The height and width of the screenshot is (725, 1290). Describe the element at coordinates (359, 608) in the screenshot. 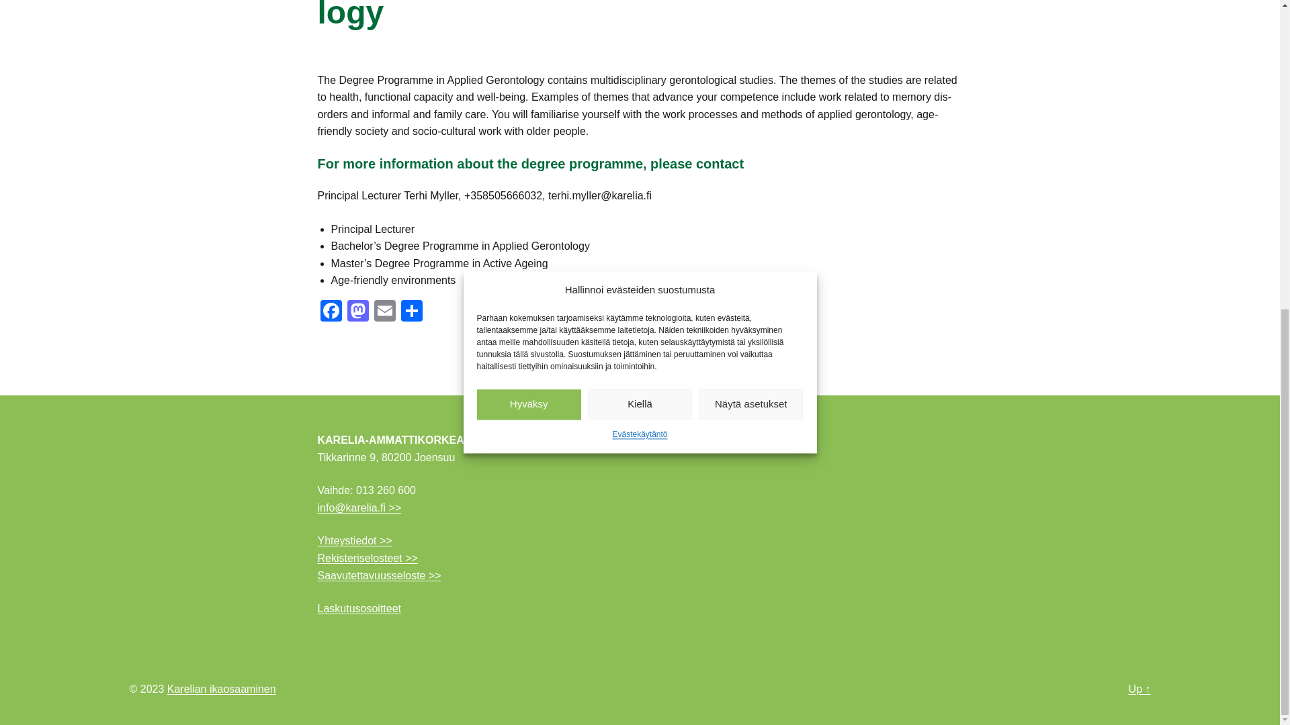

I see `Laskutusosoitteet` at that location.